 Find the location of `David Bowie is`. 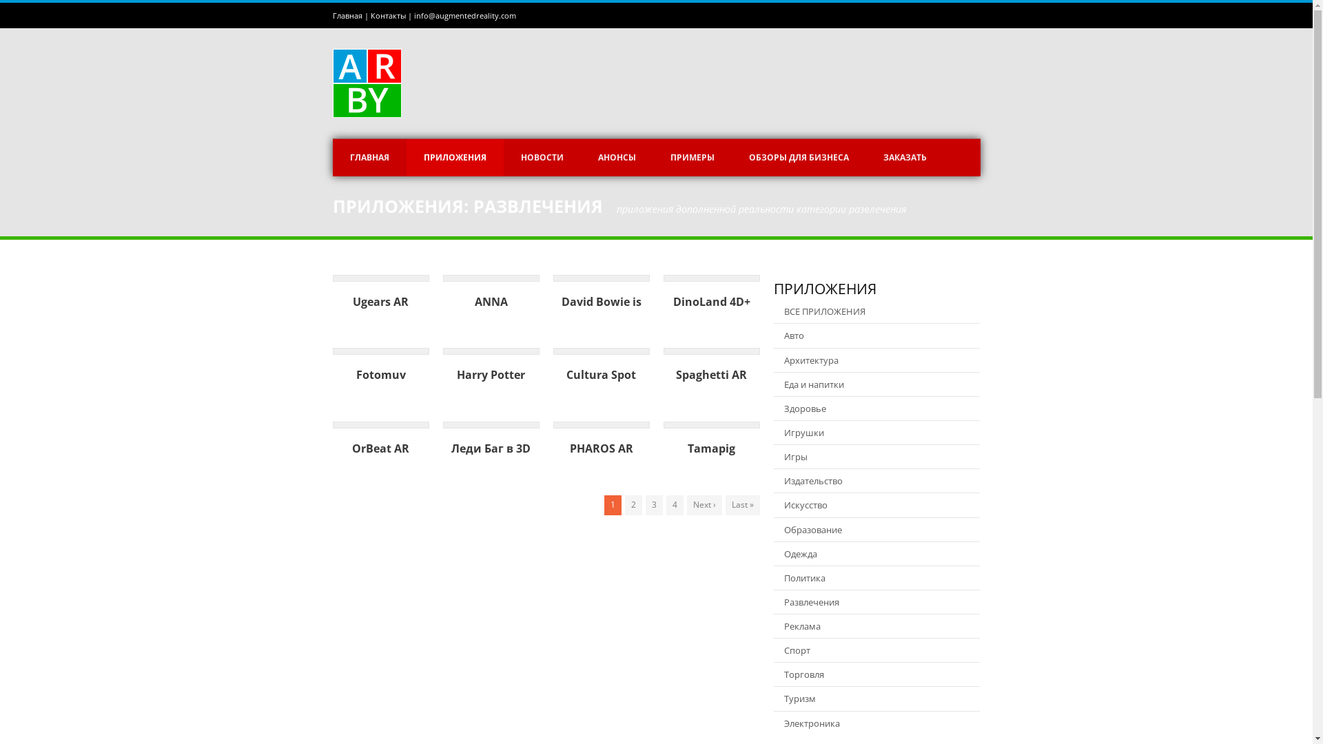

David Bowie is is located at coordinates (601, 302).